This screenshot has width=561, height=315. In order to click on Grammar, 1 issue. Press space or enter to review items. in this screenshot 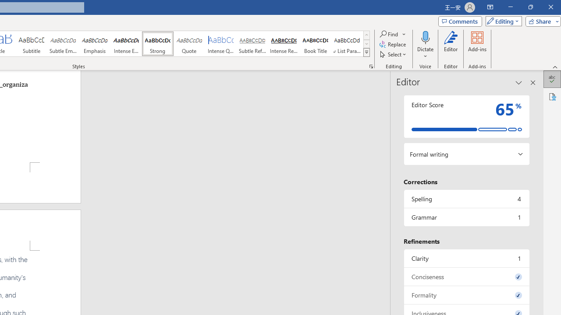, I will do `click(466, 217)`.